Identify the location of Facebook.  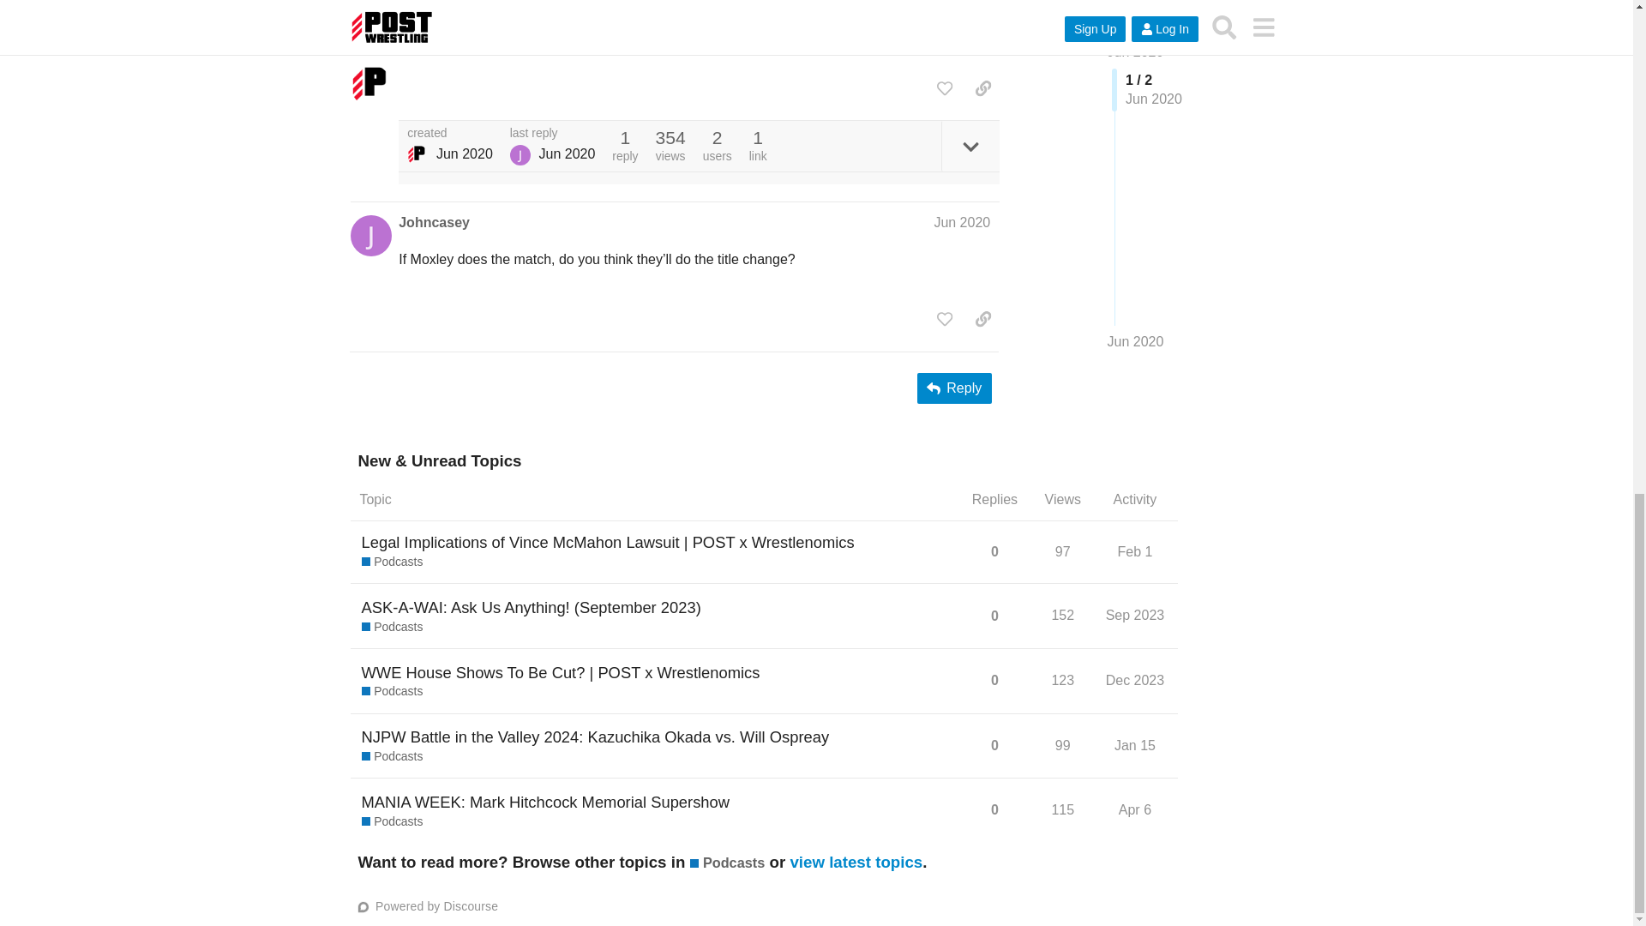
(537, 28).